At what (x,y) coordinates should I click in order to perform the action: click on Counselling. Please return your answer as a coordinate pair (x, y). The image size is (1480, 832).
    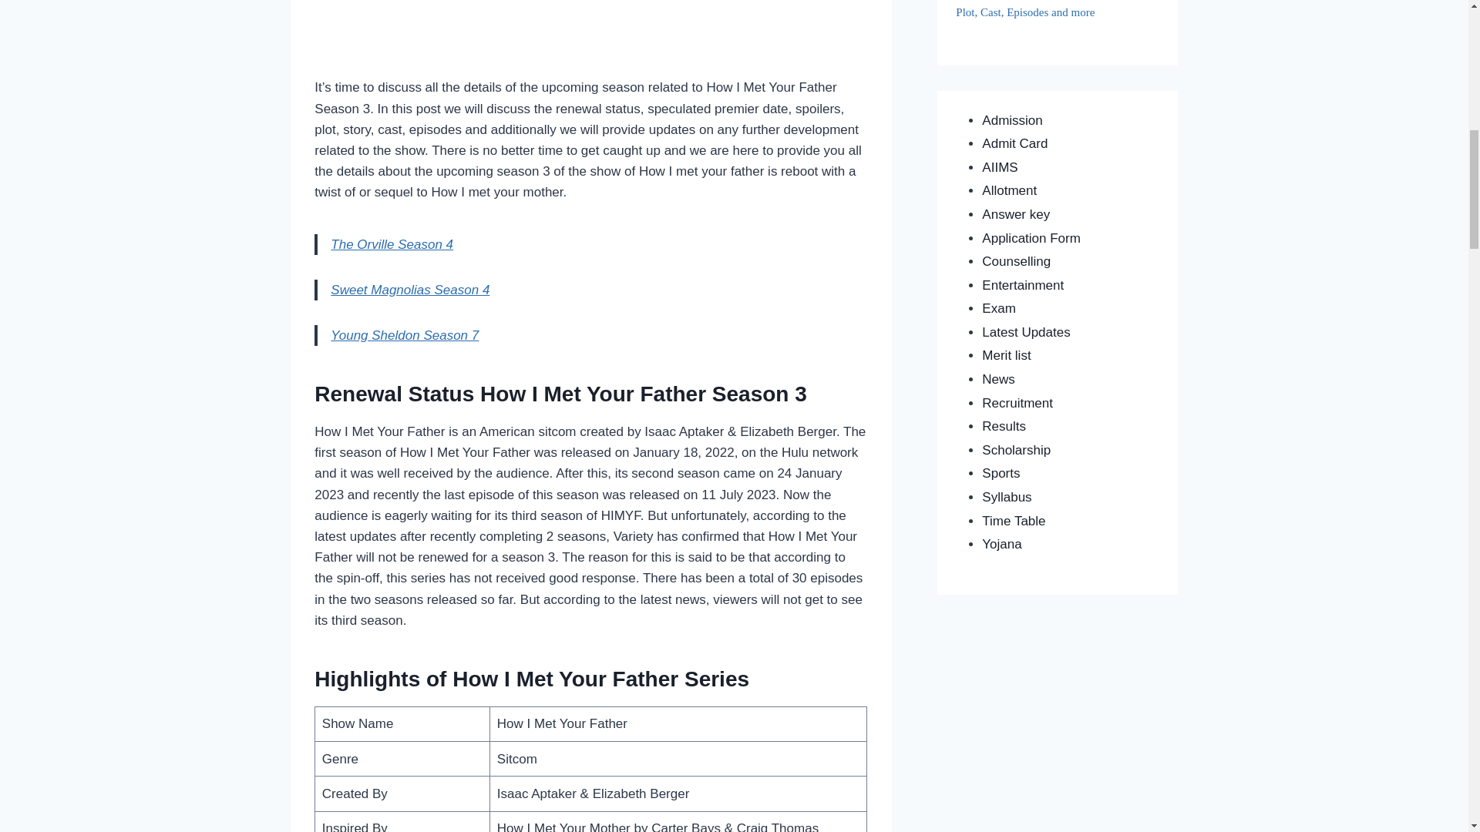
    Looking at the image, I should click on (1016, 261).